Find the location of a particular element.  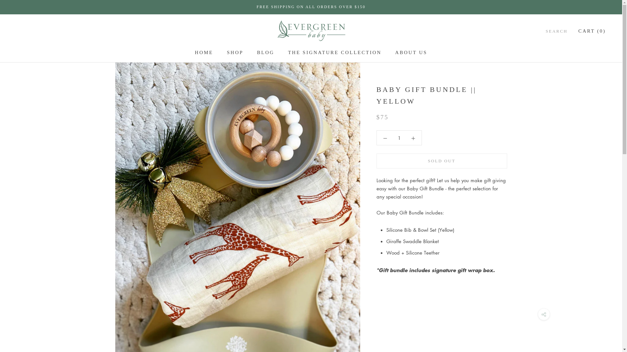

ABOUT US
ABOUT US is located at coordinates (411, 52).